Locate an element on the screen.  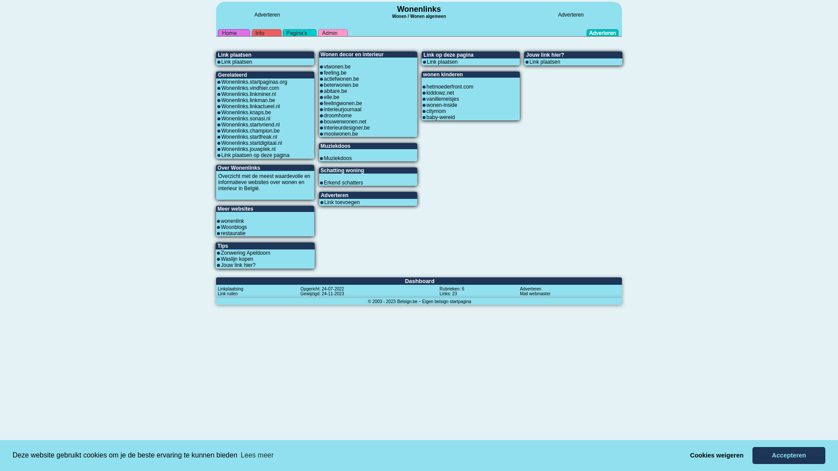
feeling.be is located at coordinates (335, 73).